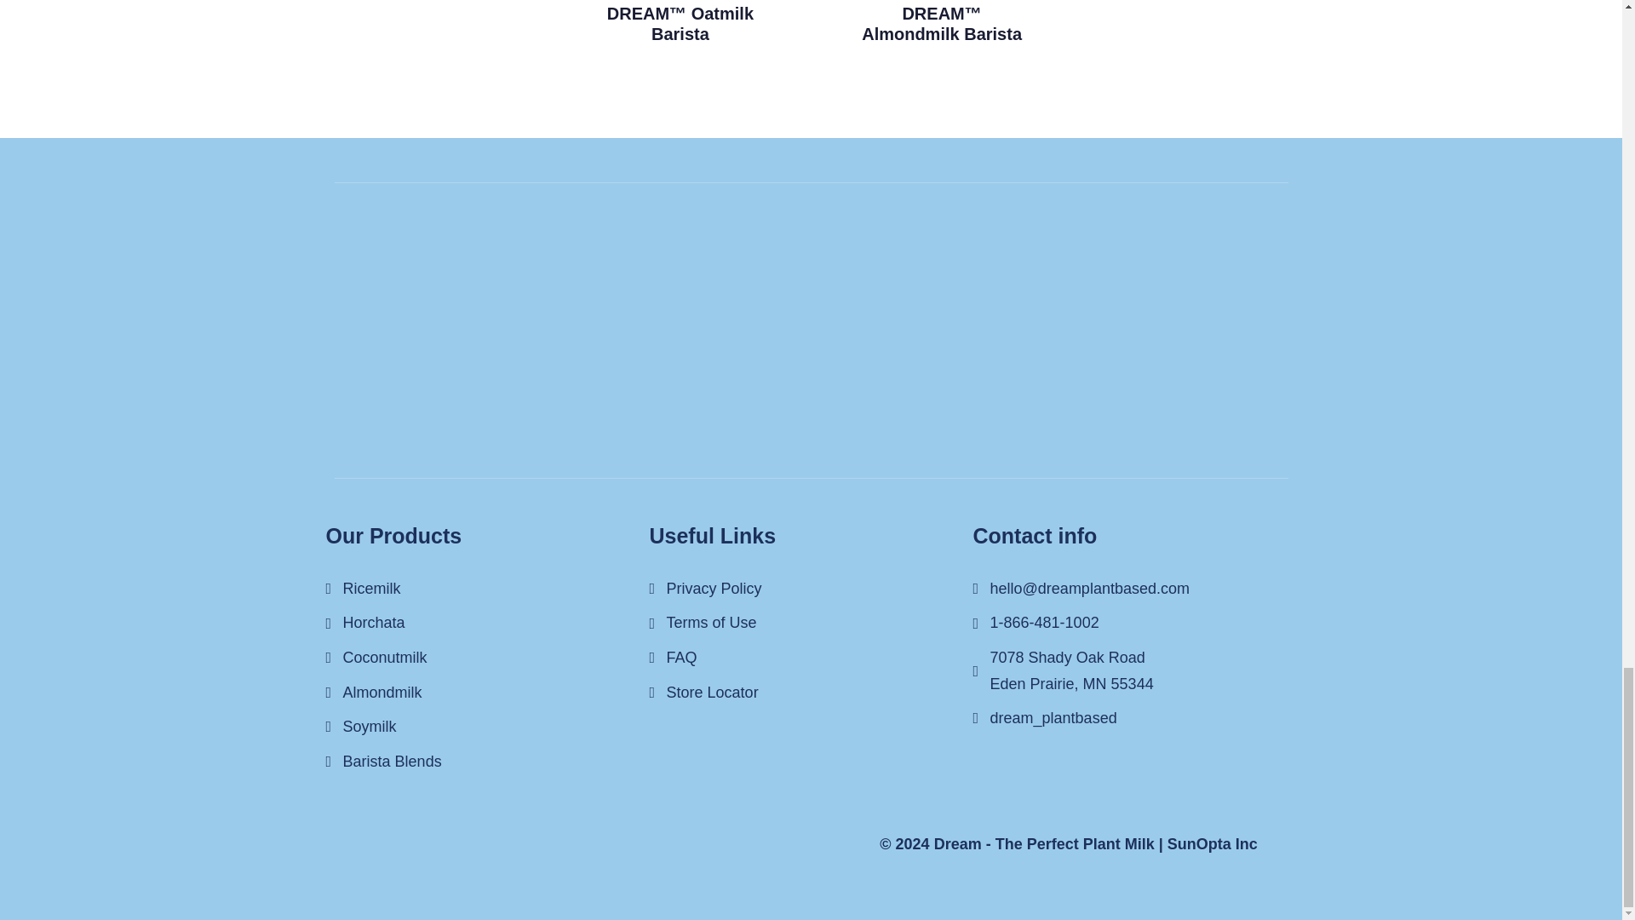 Image resolution: width=1635 pixels, height=920 pixels. I want to click on Almondmilk, so click(1134, 624).